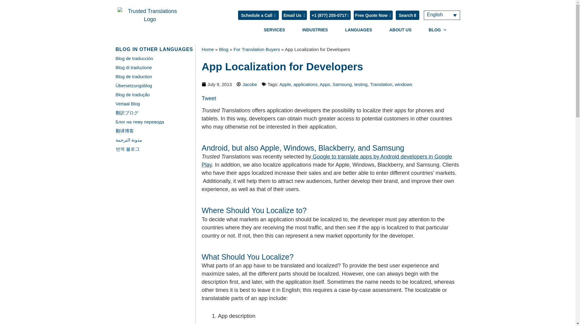 This screenshot has height=326, width=580. Describe the element at coordinates (400, 30) in the screenshot. I see `ABOUT US` at that location.